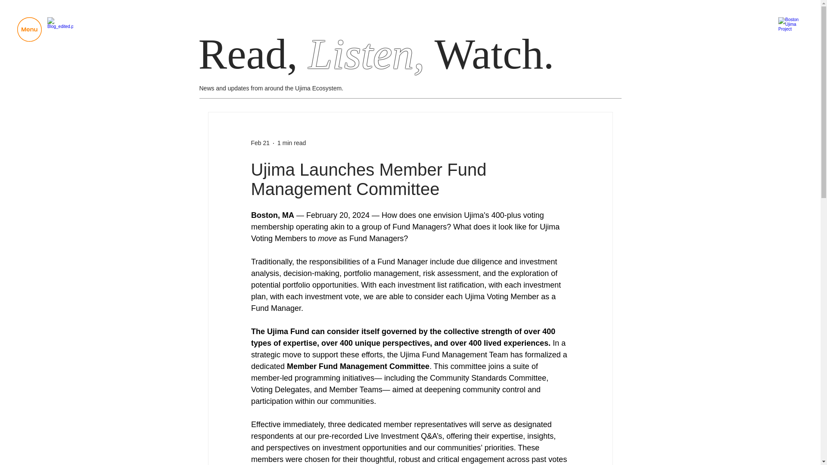 The height and width of the screenshot is (465, 827). Describe the element at coordinates (291, 143) in the screenshot. I see `1 min read` at that location.